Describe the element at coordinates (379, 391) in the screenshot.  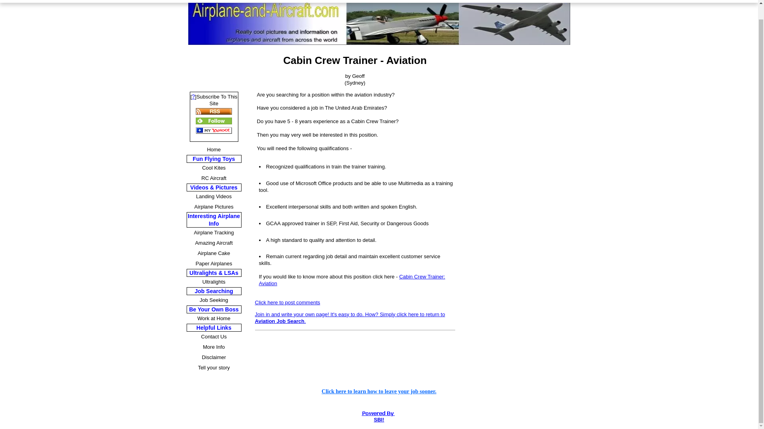
I see `Welcome to Airplane-and-Aircraft.com` at that location.